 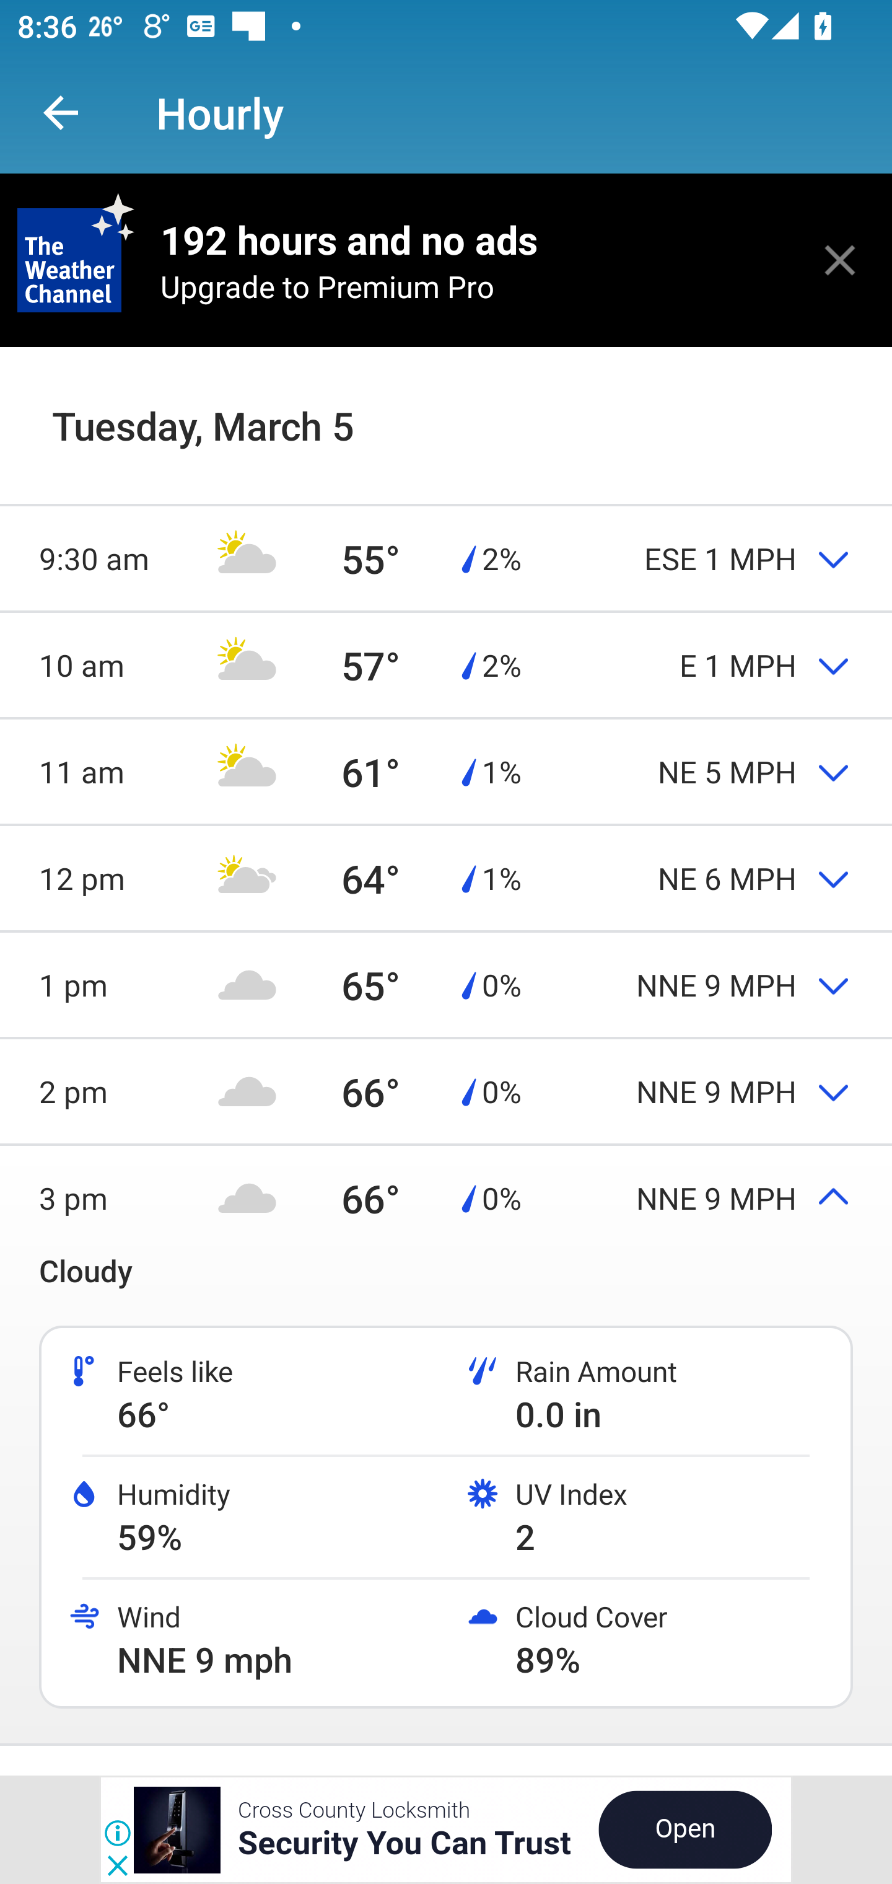 I want to click on 11 am 61° 1% NE 5 MPH, so click(x=446, y=771).